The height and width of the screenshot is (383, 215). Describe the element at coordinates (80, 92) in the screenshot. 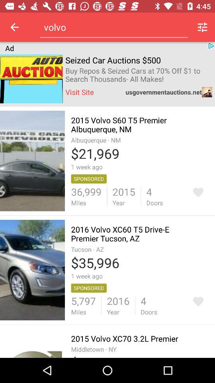

I see `turn on the icon next to the usgovernmentauctions.net item` at that location.